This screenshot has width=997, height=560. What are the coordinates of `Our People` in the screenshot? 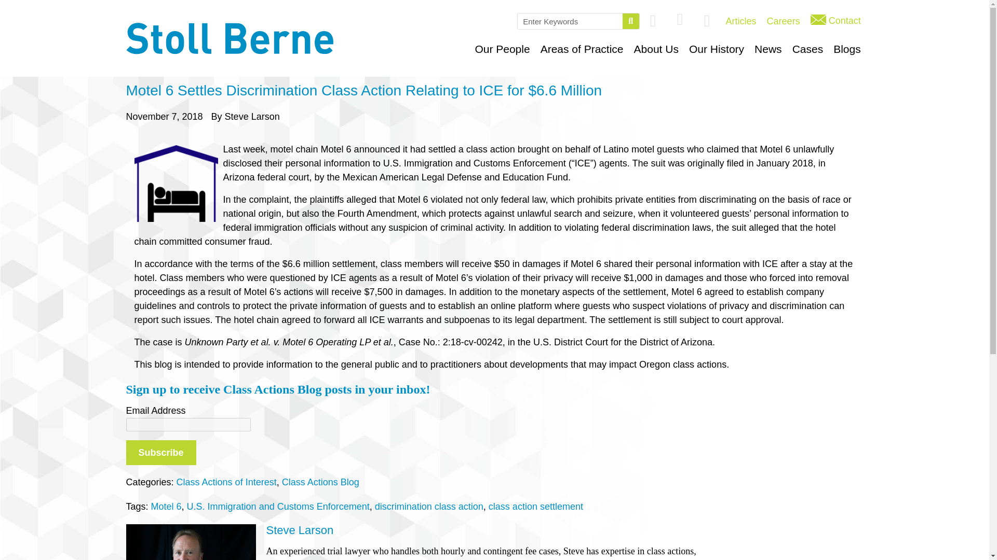 It's located at (502, 49).